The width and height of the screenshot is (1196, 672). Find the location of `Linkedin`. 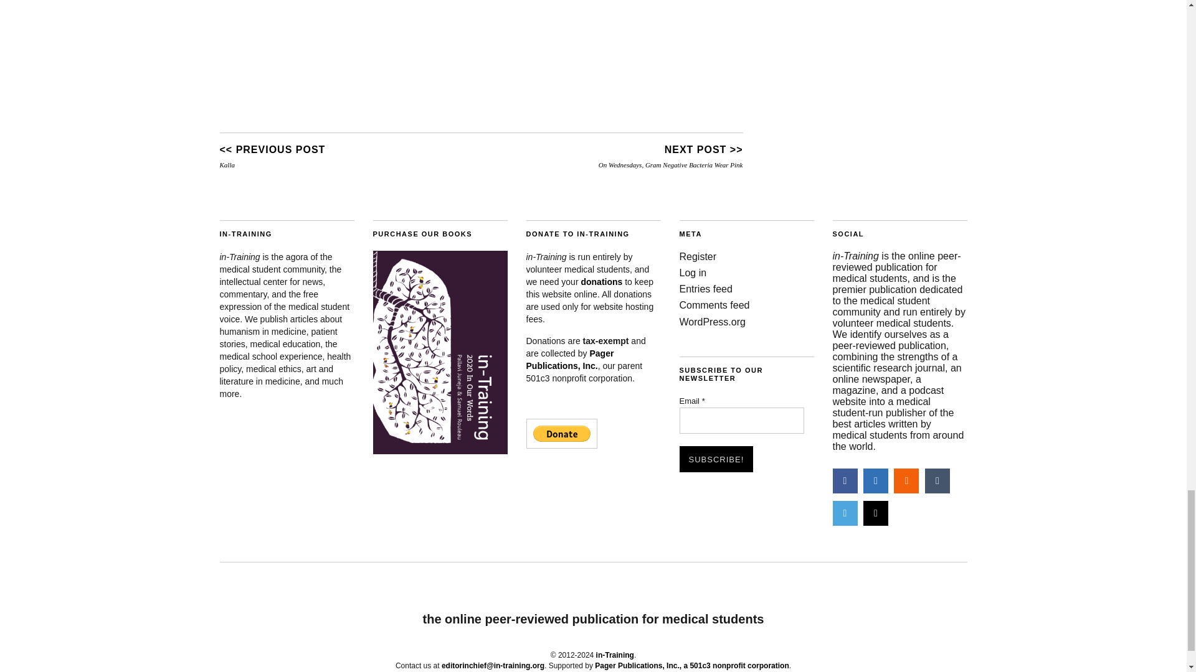

Linkedin is located at coordinates (876, 480).